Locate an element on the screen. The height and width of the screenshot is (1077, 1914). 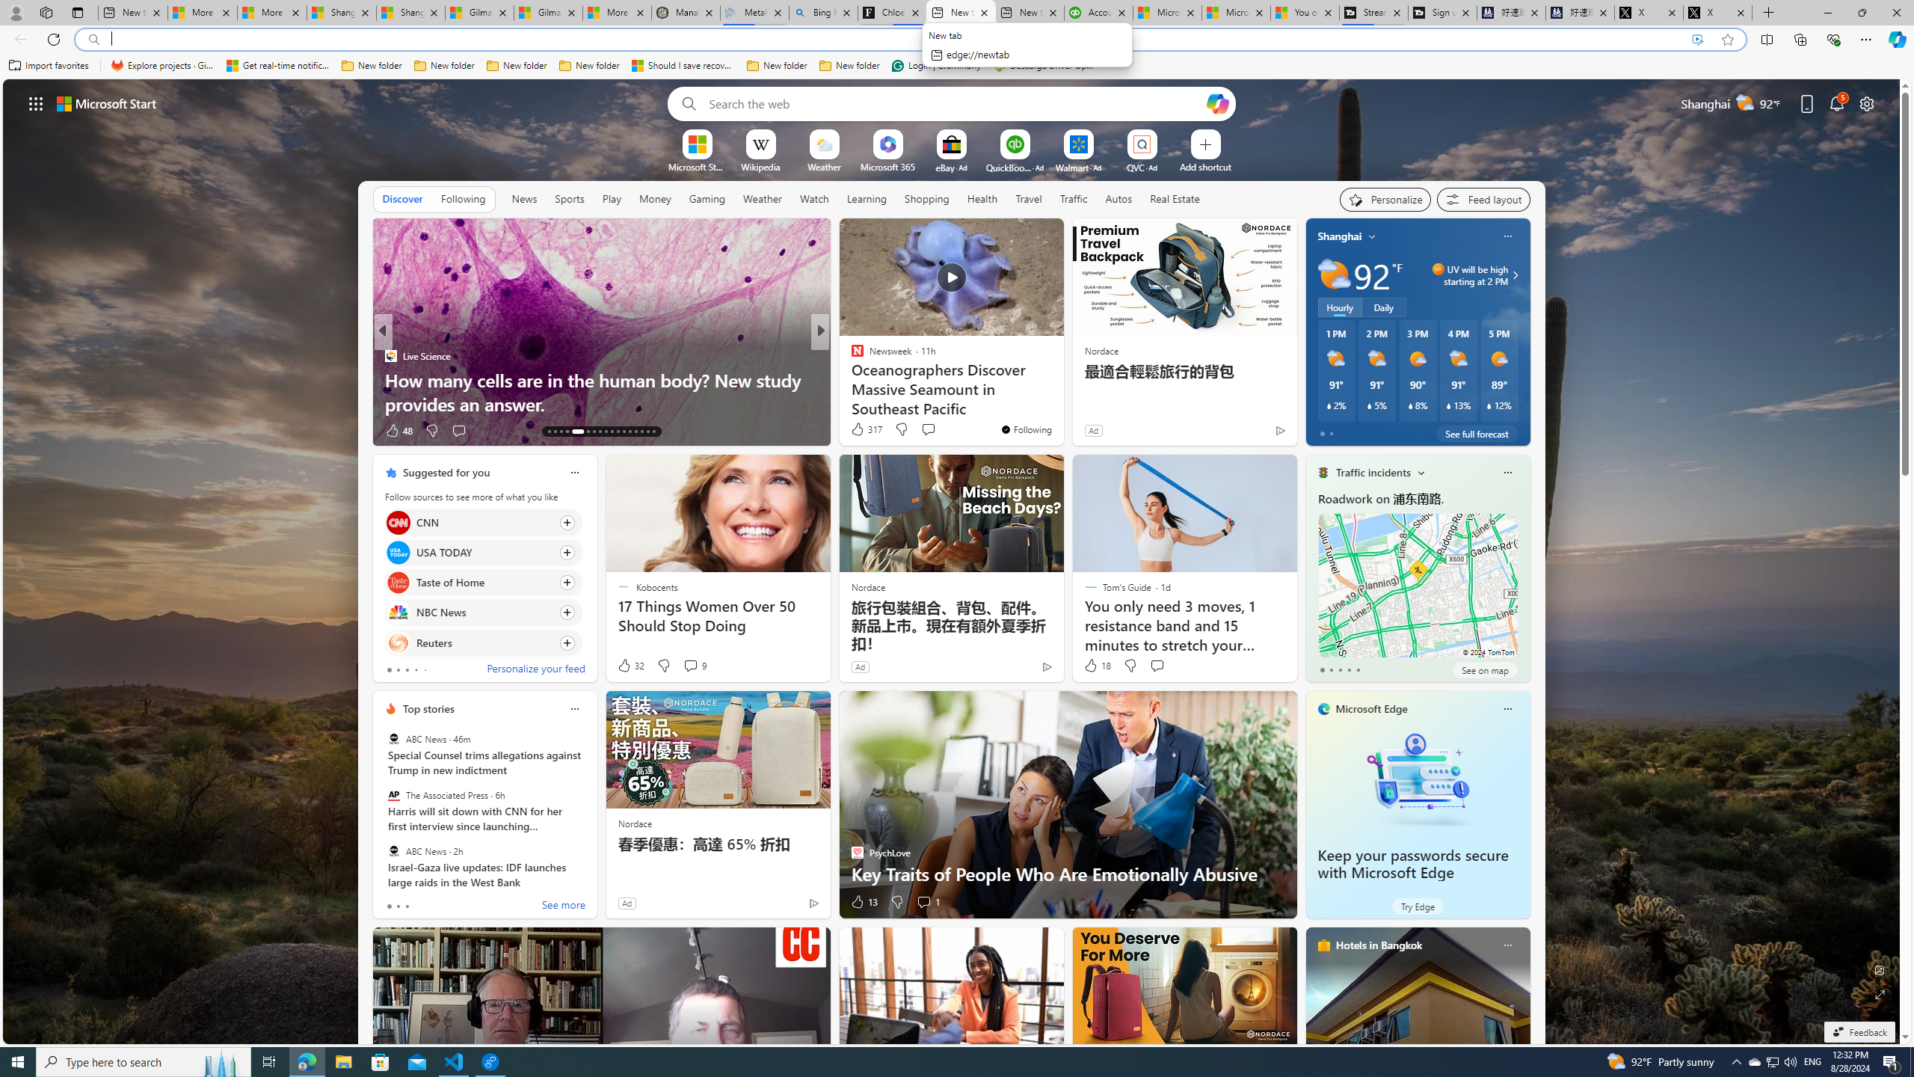
View comments 2 Comment is located at coordinates (917, 431).